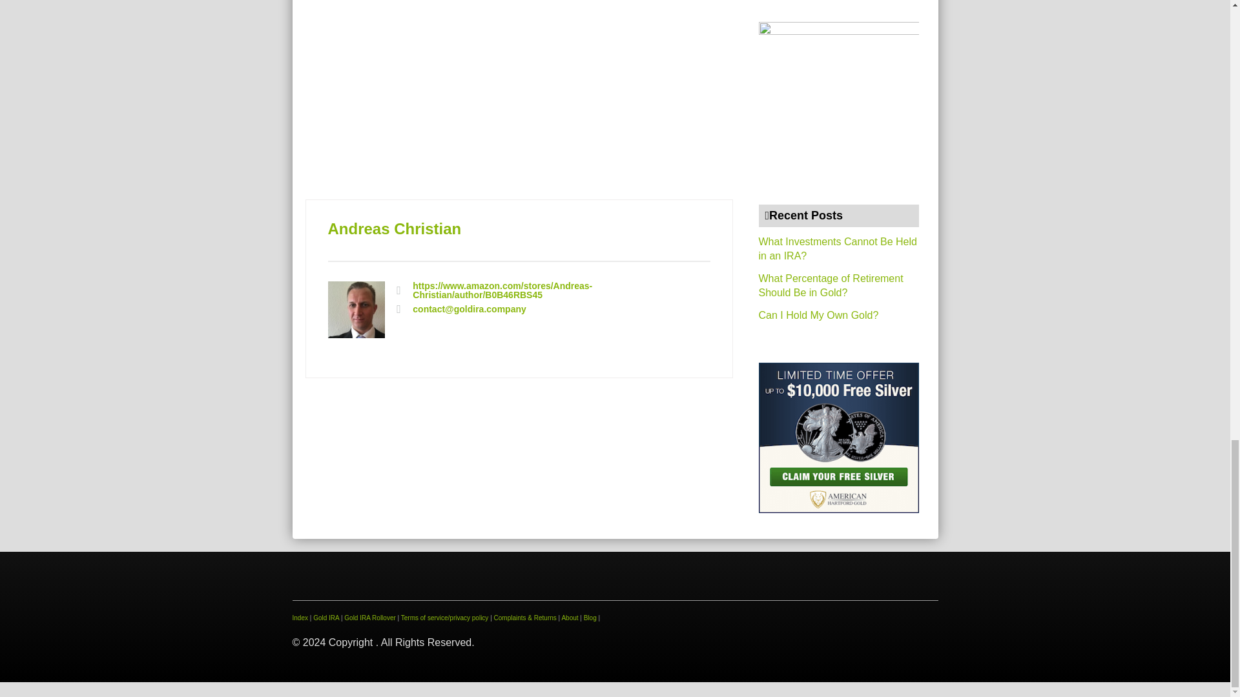 The width and height of the screenshot is (1240, 697). Describe the element at coordinates (830, 285) in the screenshot. I see `What Percentage of Retirement Should Be in Gold?` at that location.